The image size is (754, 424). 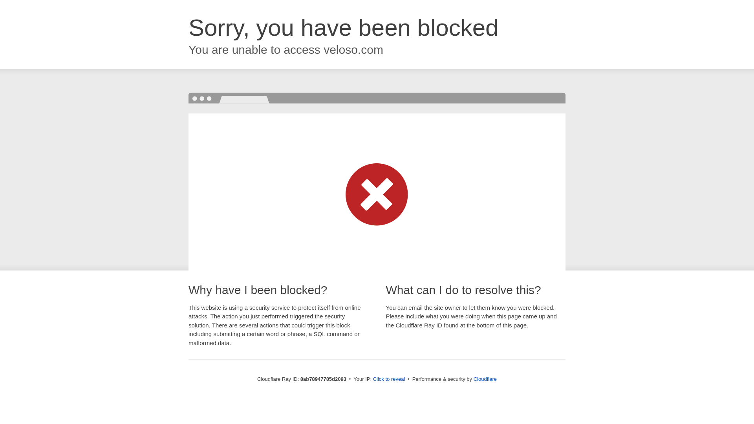 What do you see at coordinates (389, 379) in the screenshot?
I see `Click to reveal` at bounding box center [389, 379].